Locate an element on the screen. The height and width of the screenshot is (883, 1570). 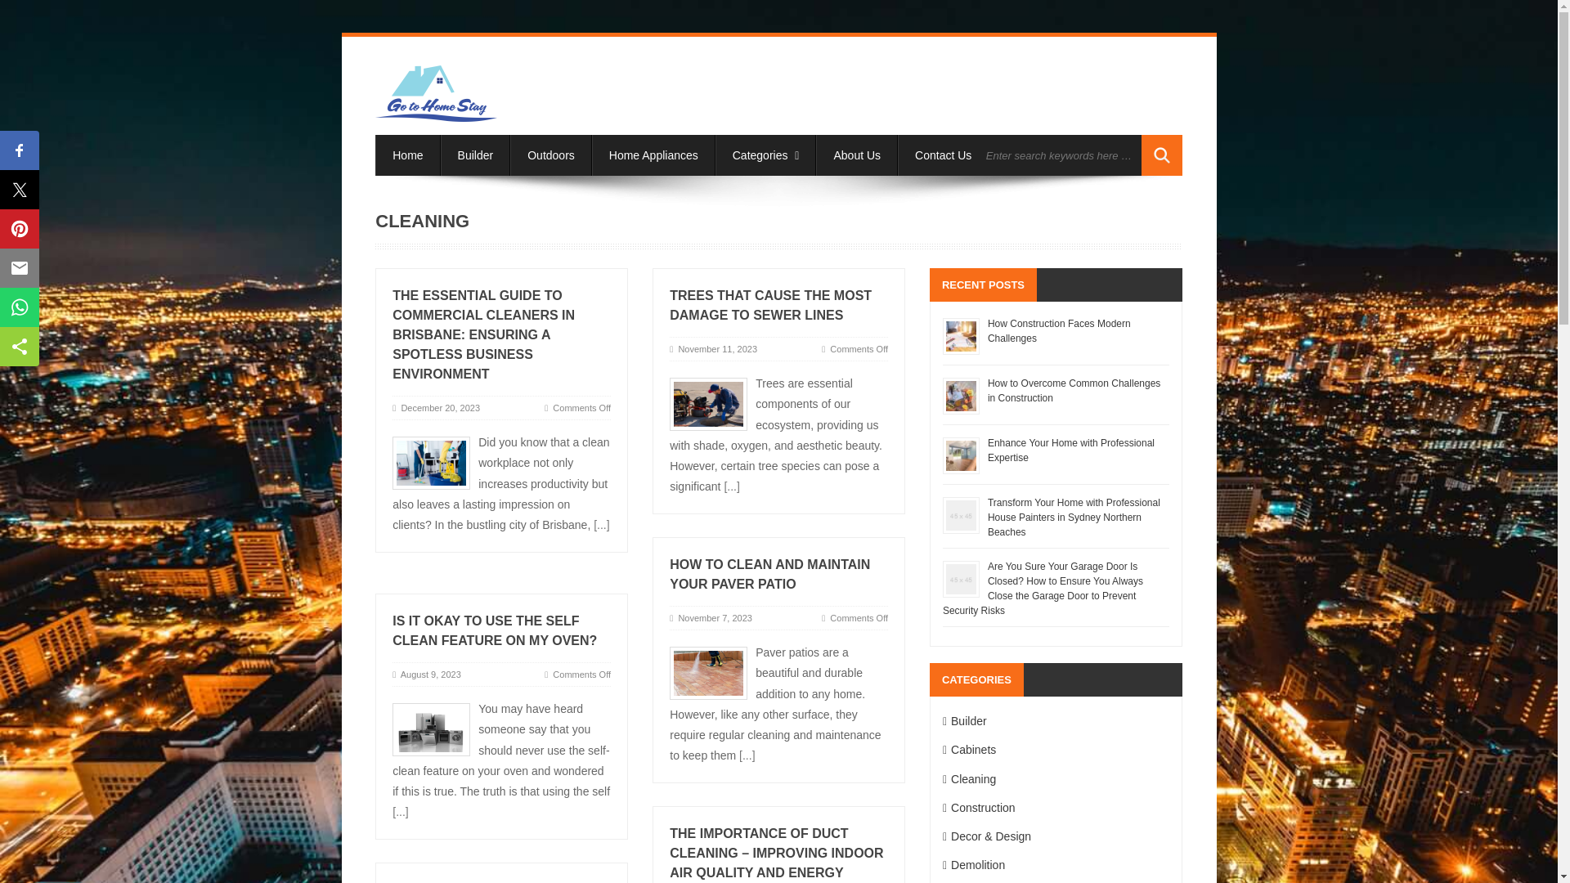
Sewer specialists is located at coordinates (708, 404).